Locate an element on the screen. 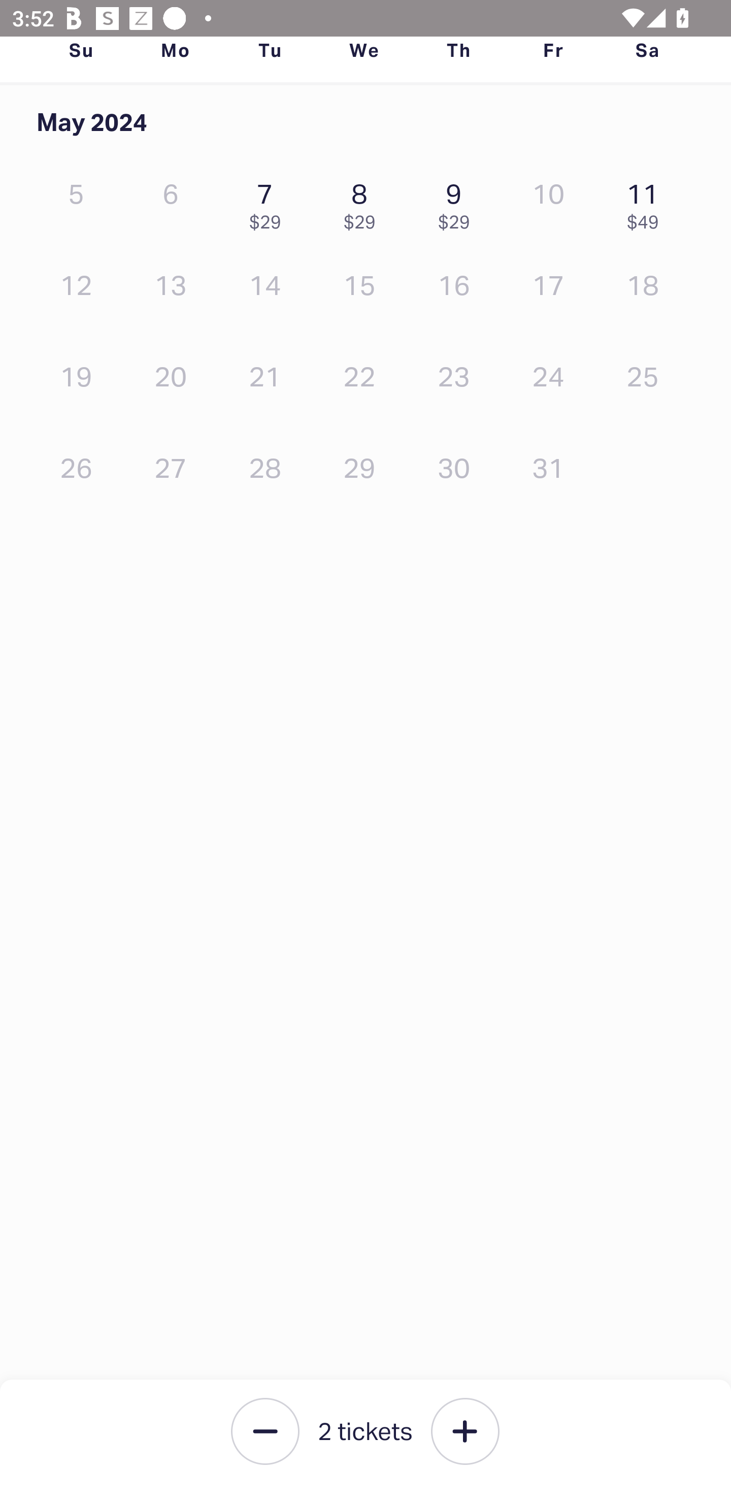 The width and height of the screenshot is (731, 1503). 7 $29 is located at coordinates (269, 202).